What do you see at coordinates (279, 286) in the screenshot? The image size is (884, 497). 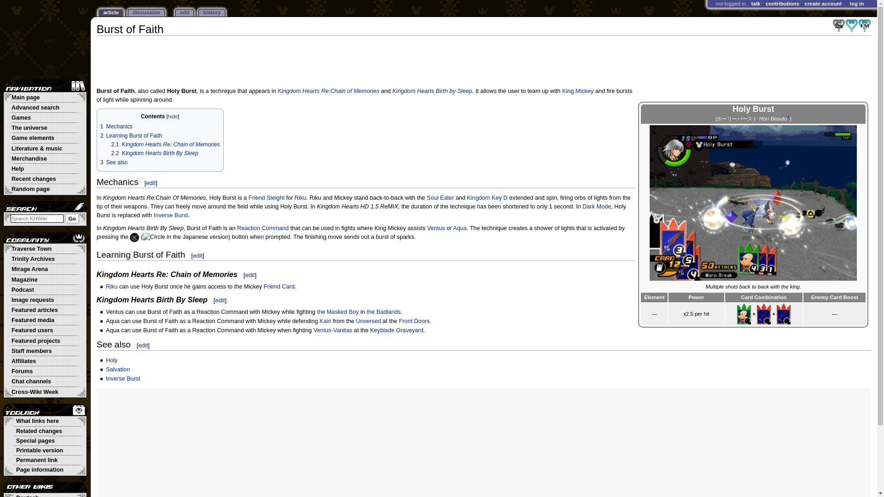 I see `Friend Card` at bounding box center [279, 286].